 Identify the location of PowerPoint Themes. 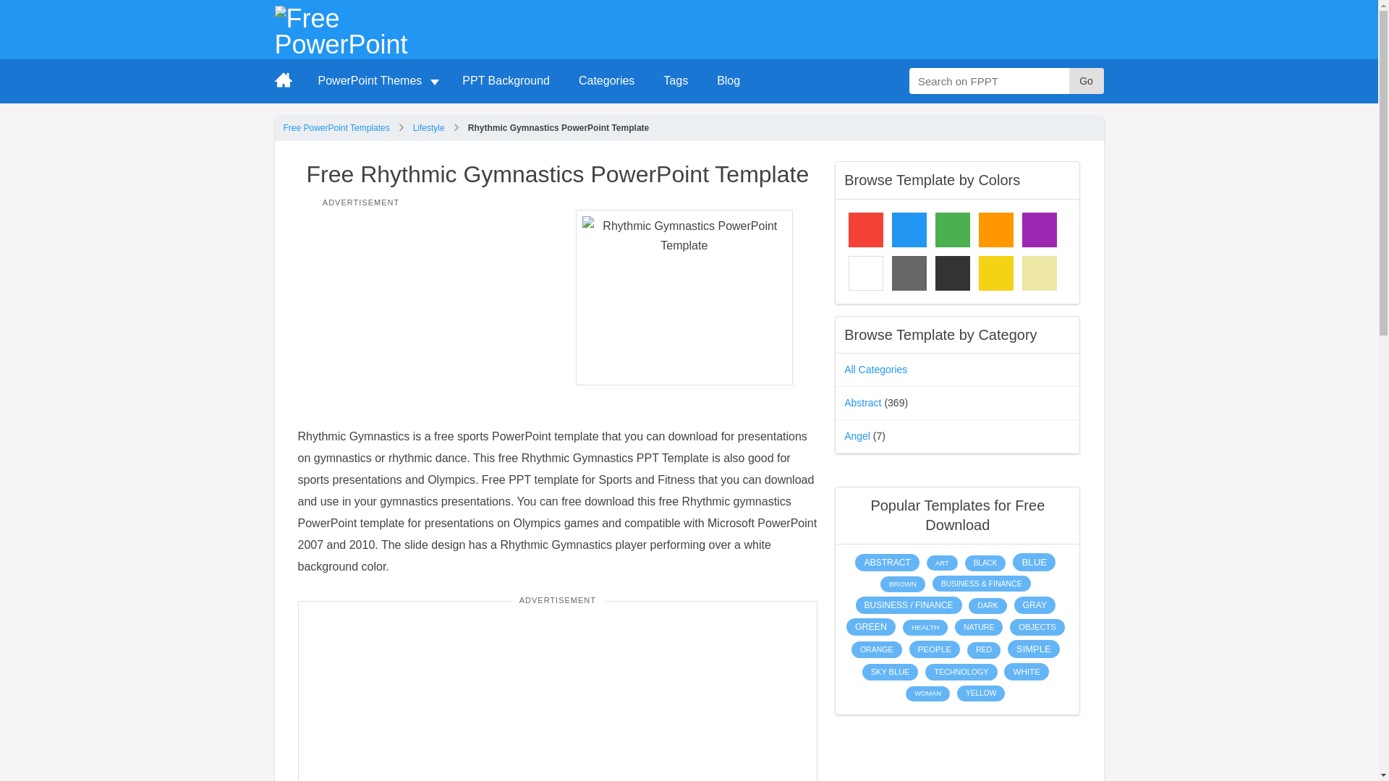
(376, 81).